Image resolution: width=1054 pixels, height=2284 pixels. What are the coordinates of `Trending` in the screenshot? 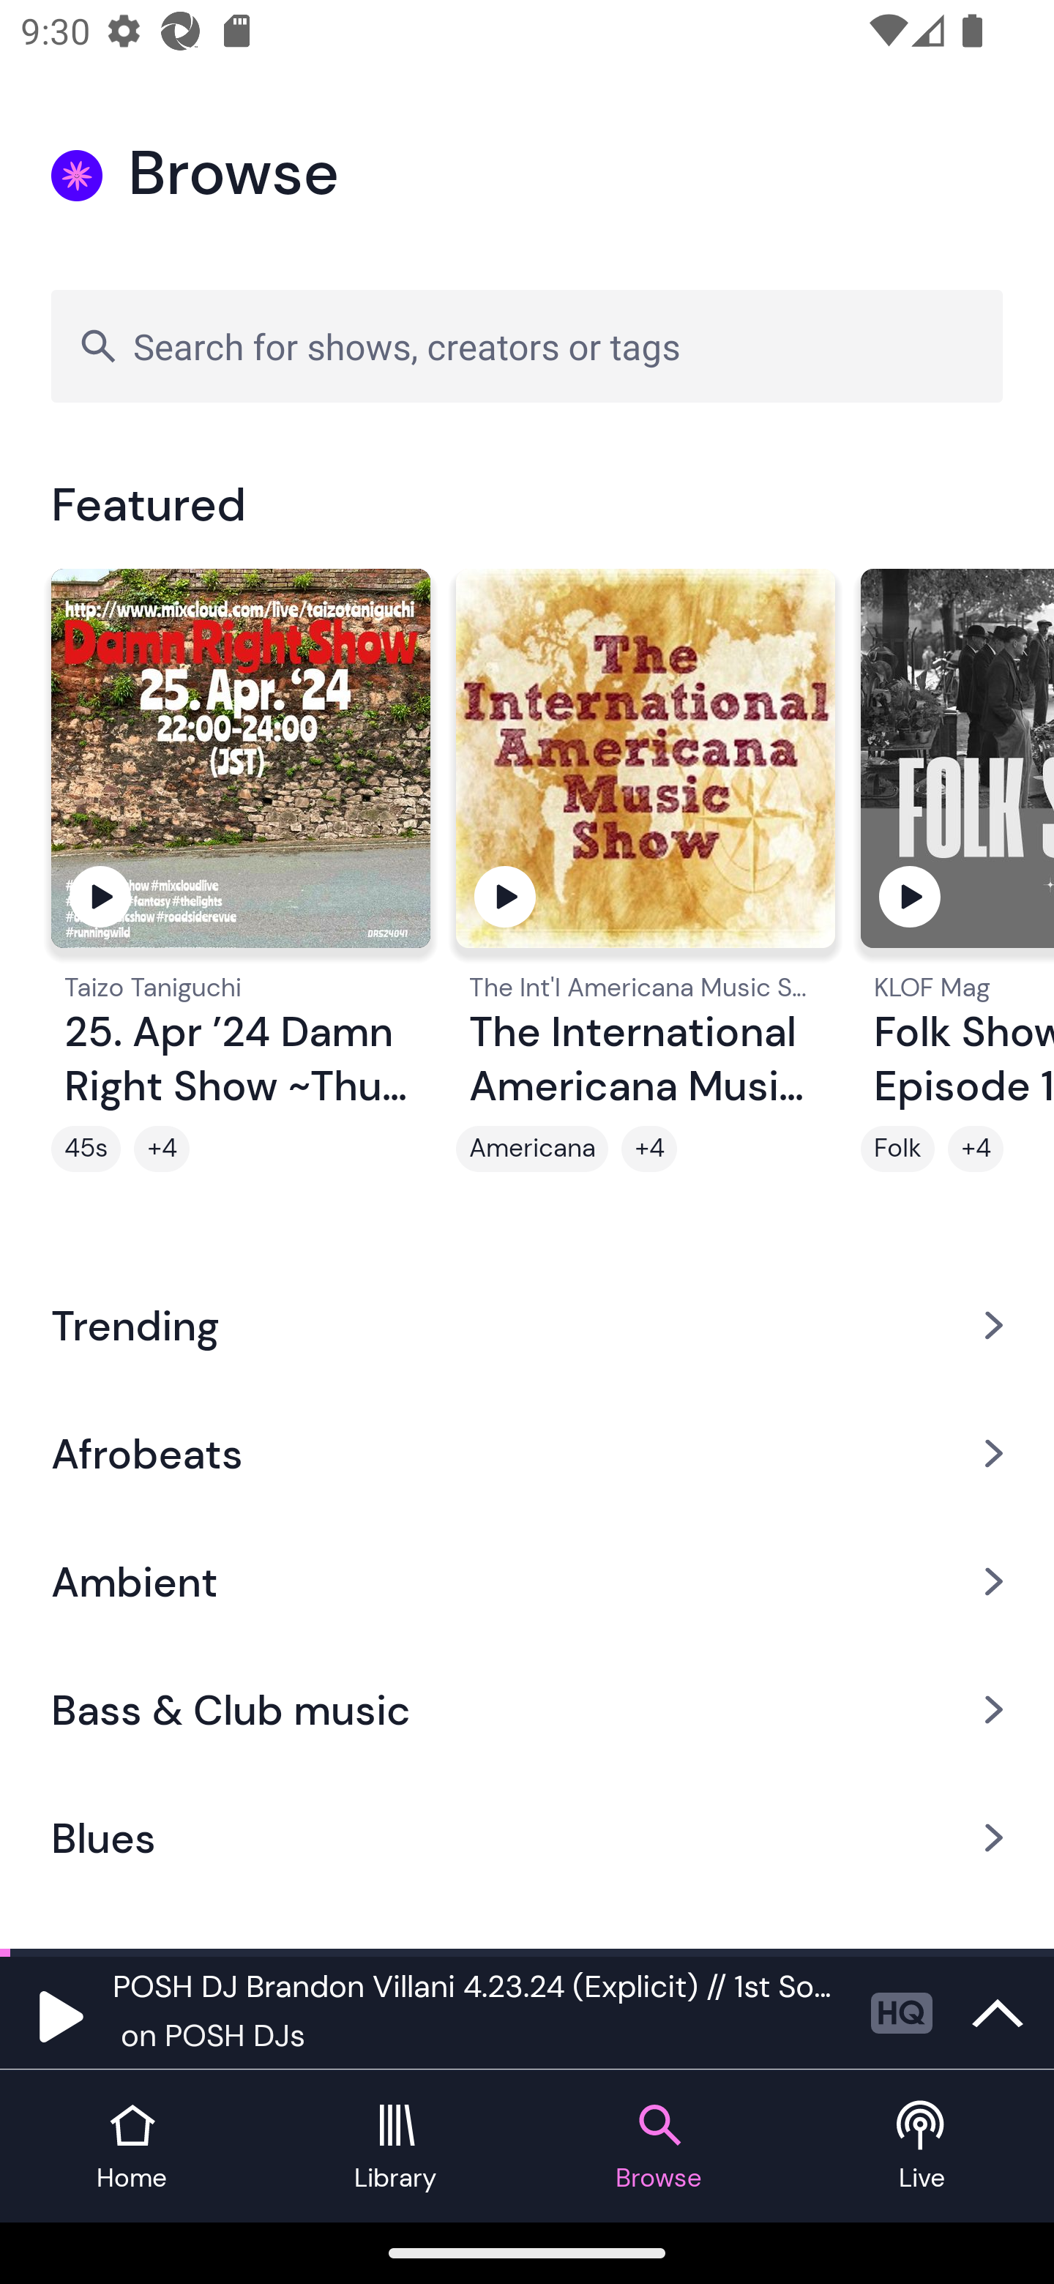 It's located at (527, 1324).